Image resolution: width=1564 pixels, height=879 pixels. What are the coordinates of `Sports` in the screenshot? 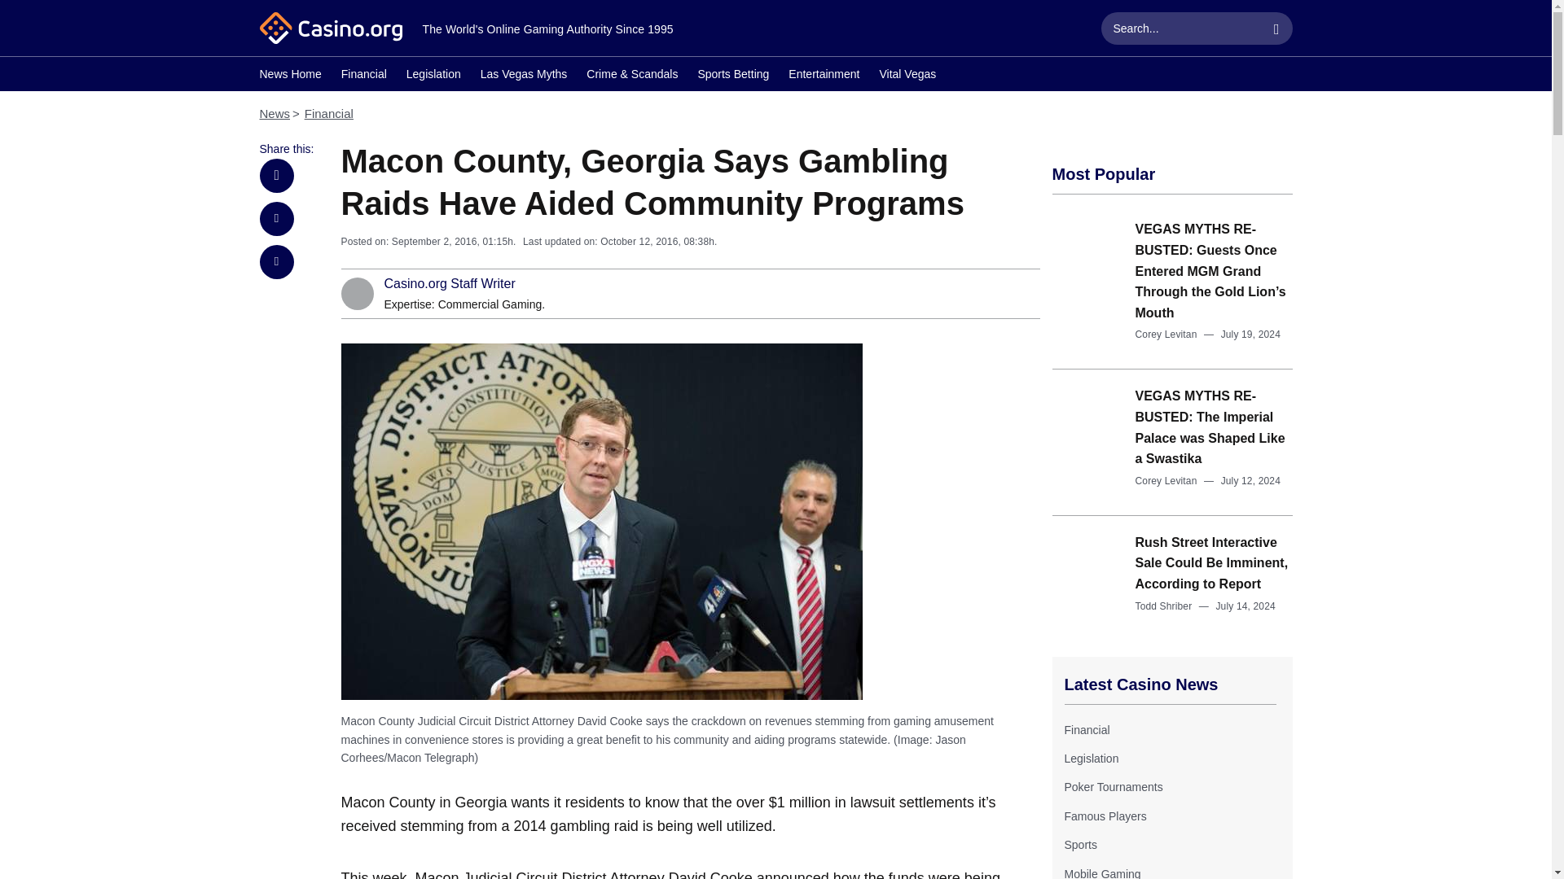 It's located at (1079, 845).